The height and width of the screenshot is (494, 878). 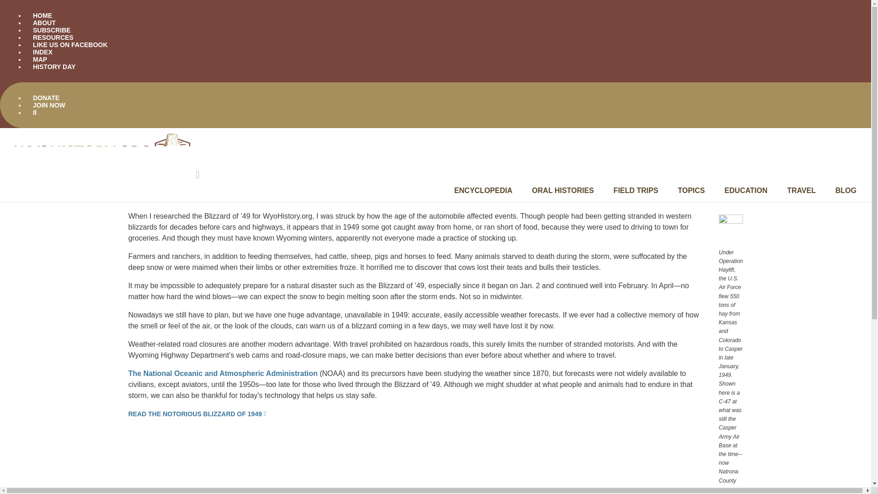 What do you see at coordinates (636, 190) in the screenshot?
I see `FIELD TRIPS` at bounding box center [636, 190].